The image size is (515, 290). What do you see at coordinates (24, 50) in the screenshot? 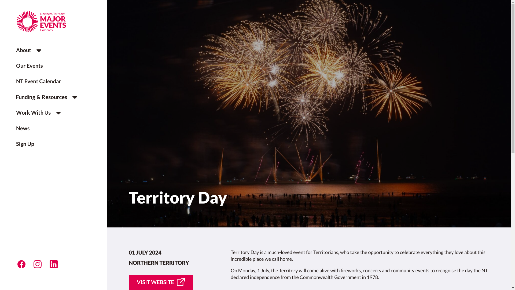
I see `About` at bounding box center [24, 50].